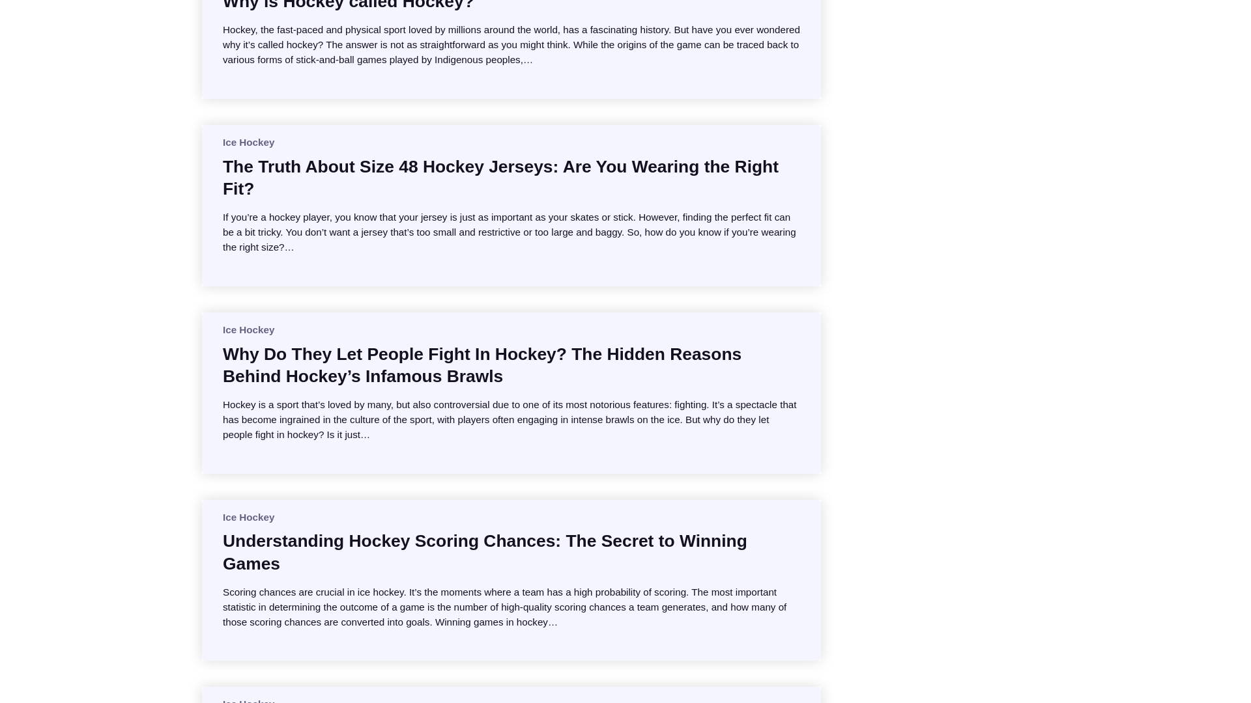  Describe the element at coordinates (348, 7) in the screenshot. I see `Why is Hockey called Hockey?` at that location.